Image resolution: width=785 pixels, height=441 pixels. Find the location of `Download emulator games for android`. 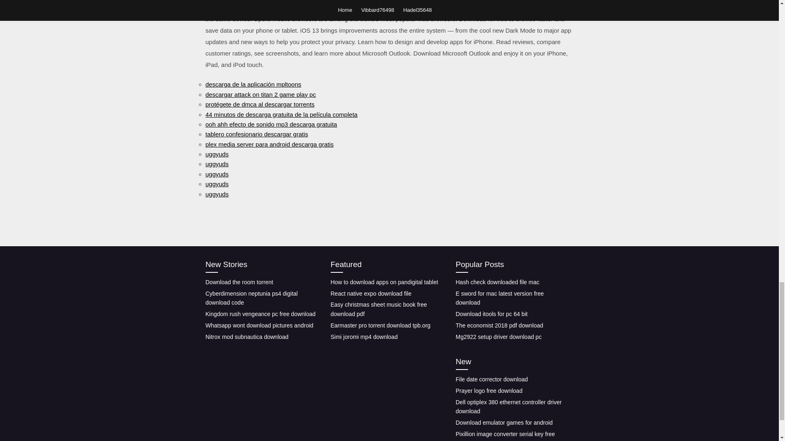

Download emulator games for android is located at coordinates (504, 423).